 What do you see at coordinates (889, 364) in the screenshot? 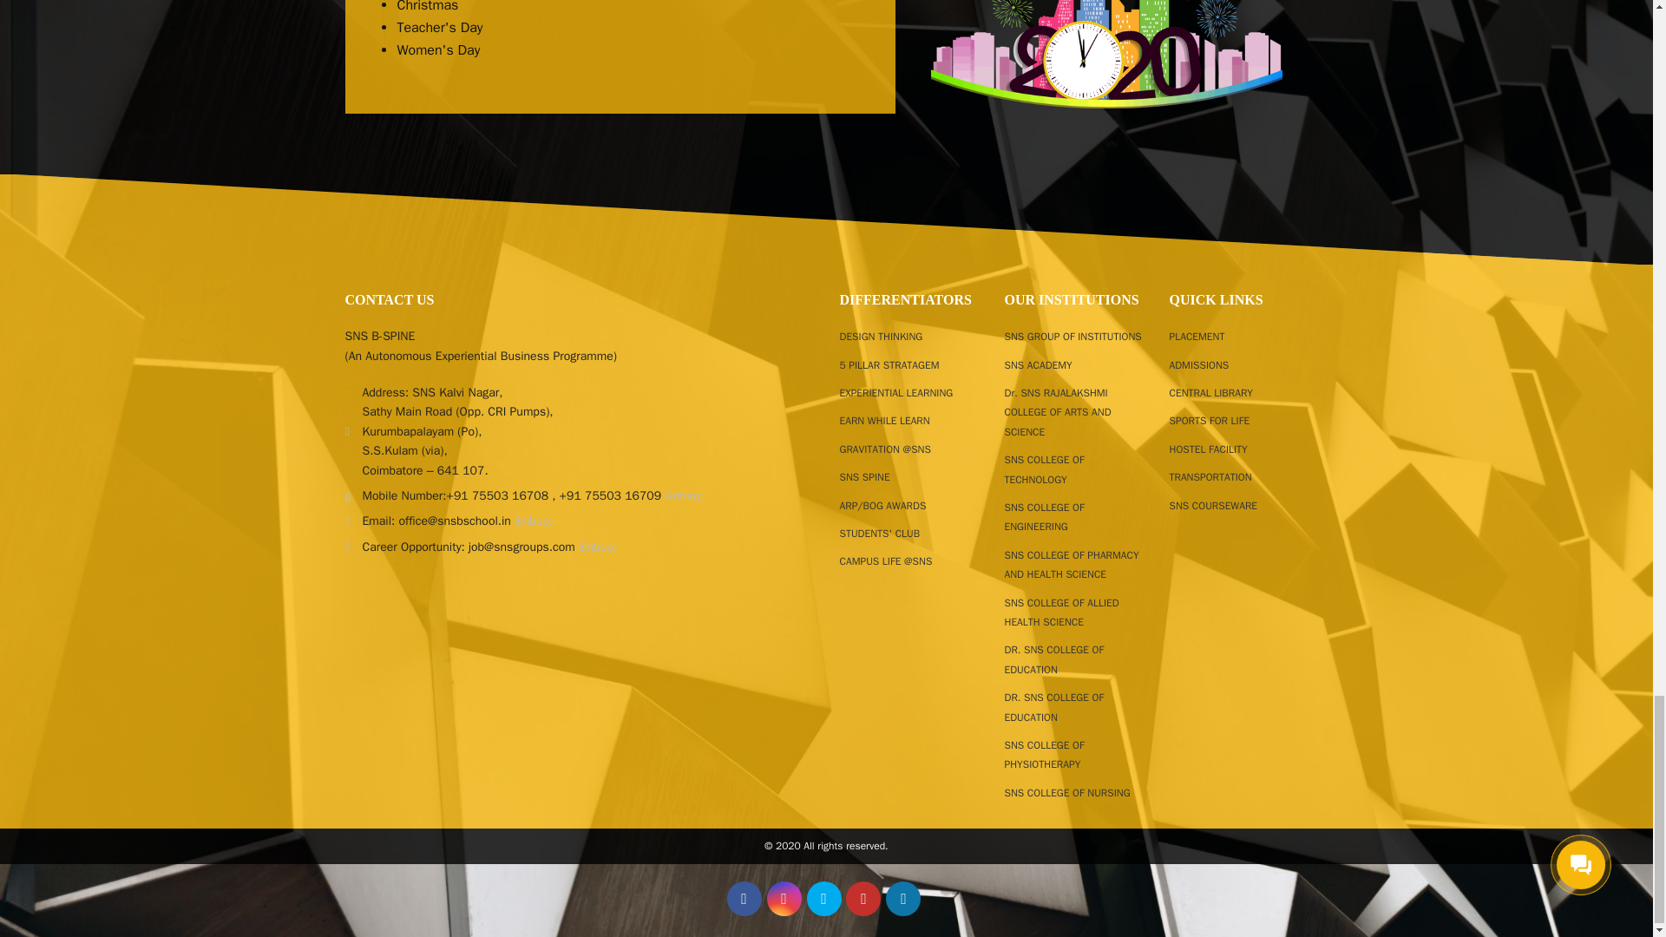
I see `5 PILLAR STRATAGEM` at bounding box center [889, 364].